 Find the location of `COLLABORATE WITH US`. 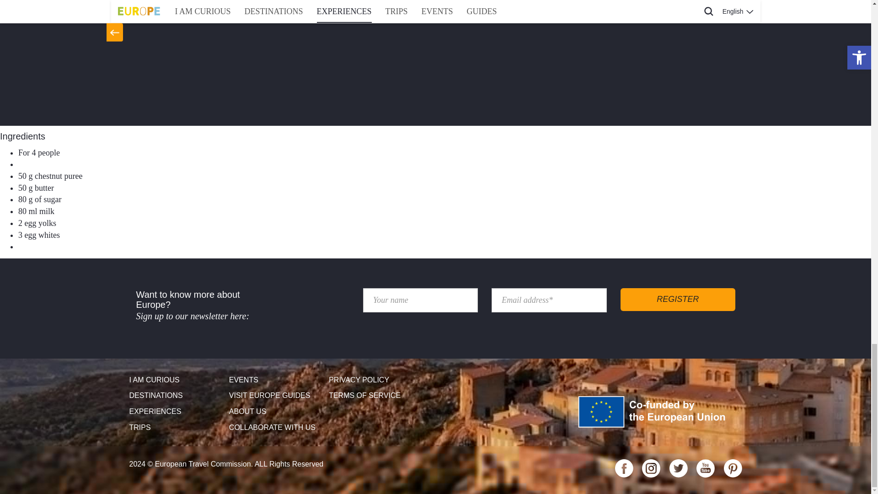

COLLABORATE WITH US is located at coordinates (275, 428).